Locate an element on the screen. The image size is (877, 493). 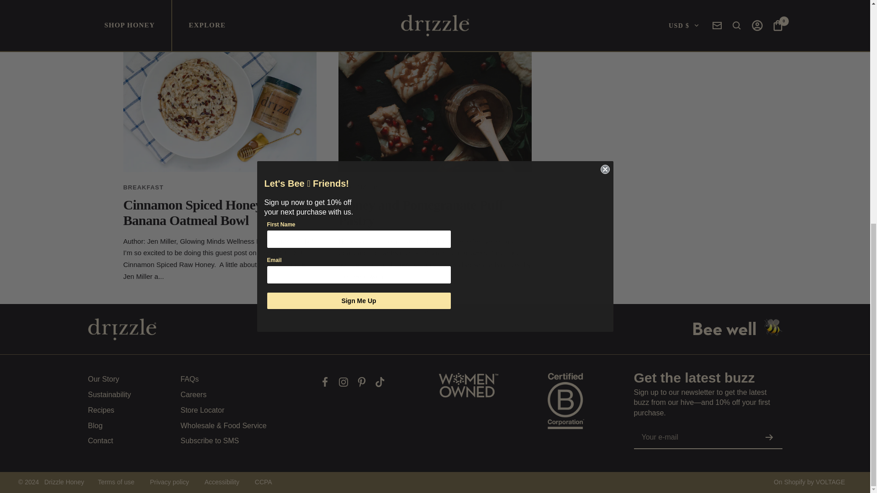
Register is located at coordinates (769, 437).